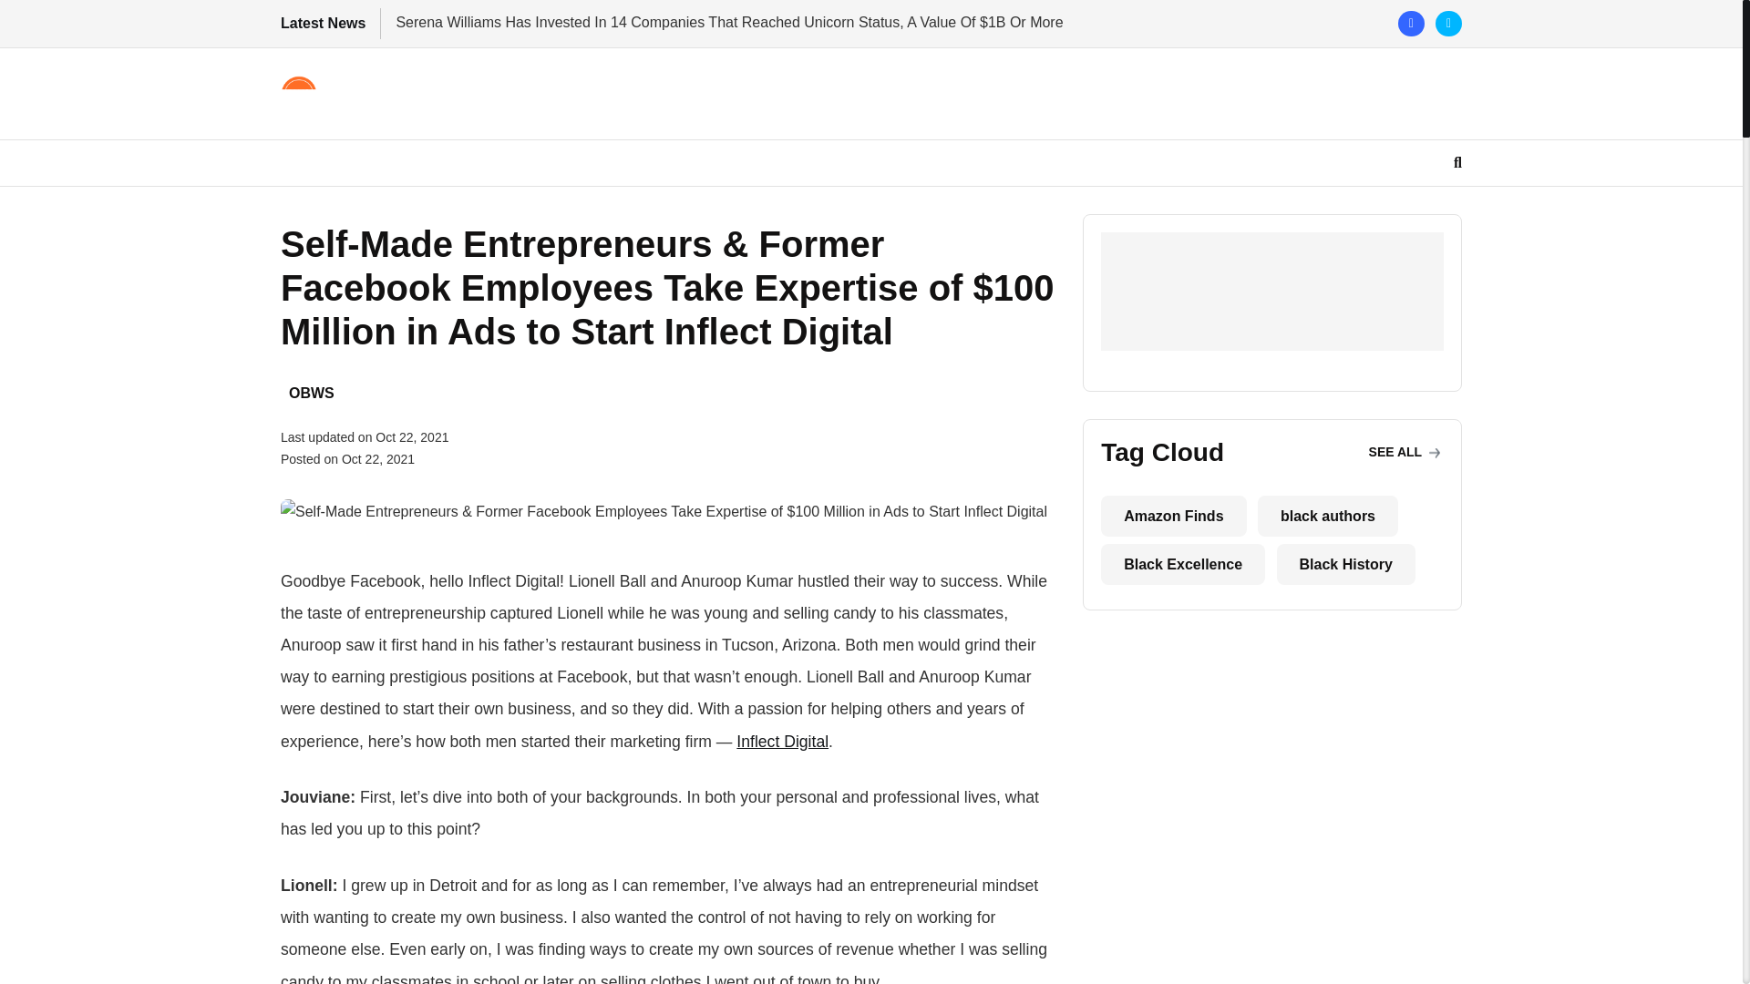 This screenshot has width=1750, height=984. I want to click on Inflect Digital, so click(782, 742).